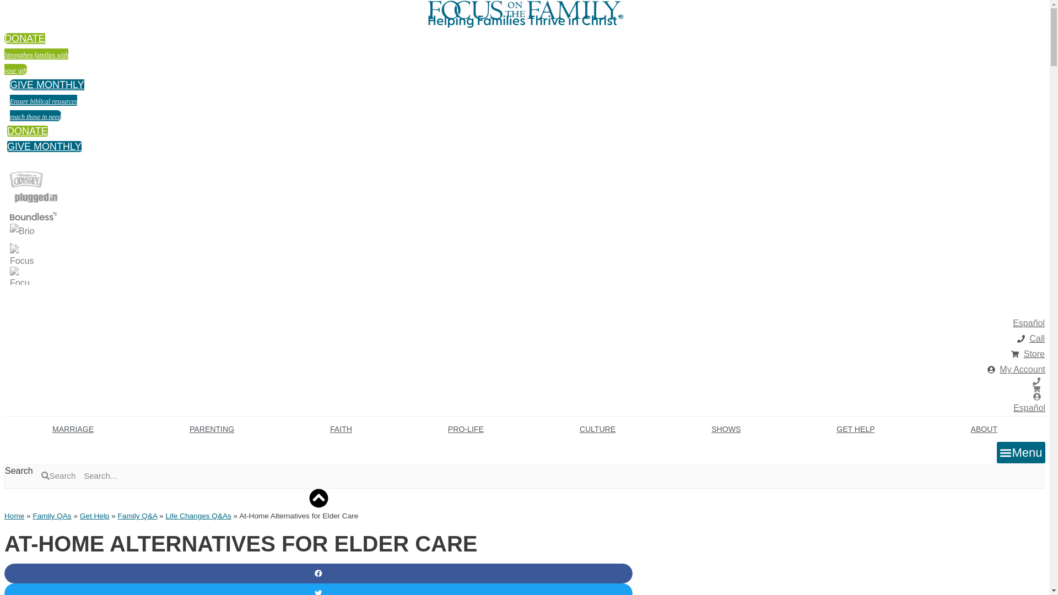 Image resolution: width=1058 pixels, height=595 pixels. What do you see at coordinates (28, 131) in the screenshot?
I see `DONATE` at bounding box center [28, 131].